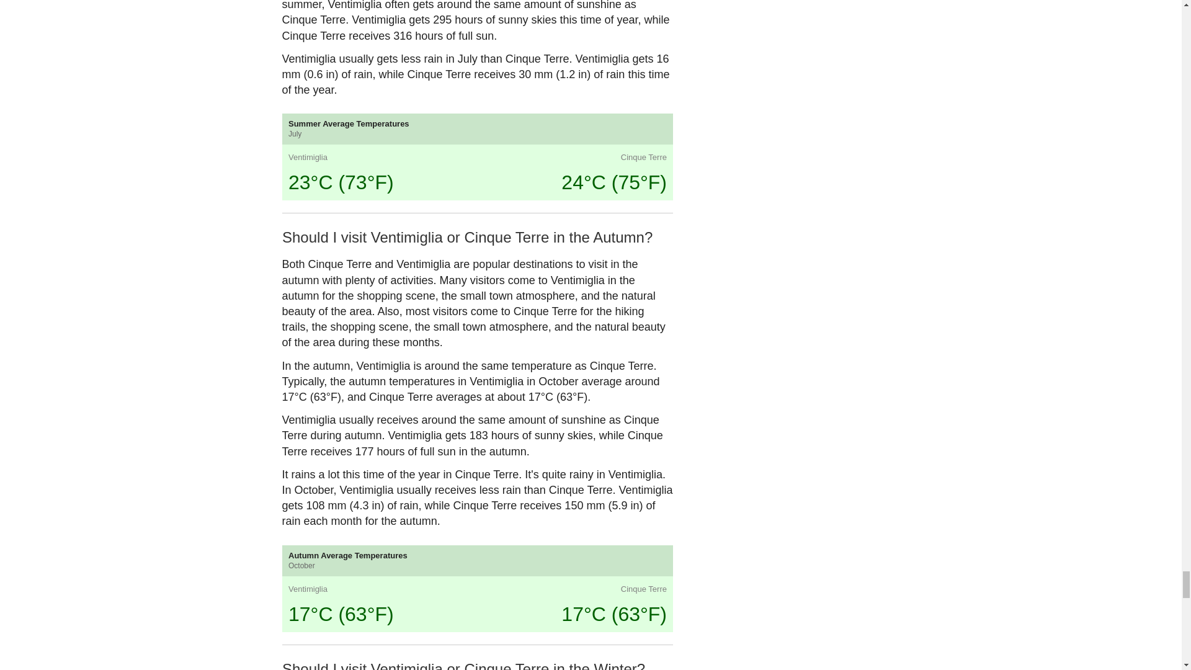 This screenshot has width=1191, height=670. What do you see at coordinates (328, 643) in the screenshot?
I see `Travel Costs for Rome` at bounding box center [328, 643].